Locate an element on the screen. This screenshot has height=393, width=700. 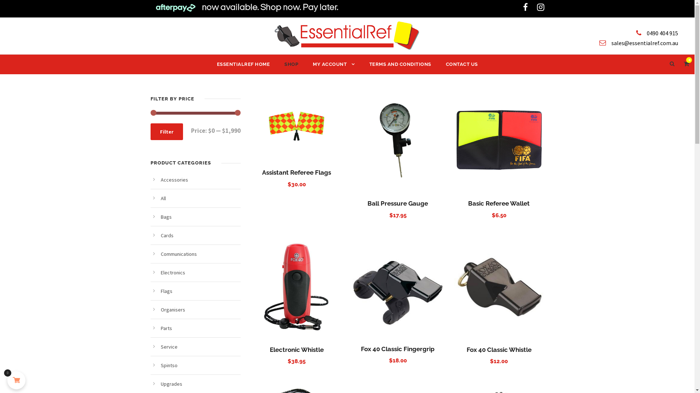
Flags is located at coordinates (166, 291).